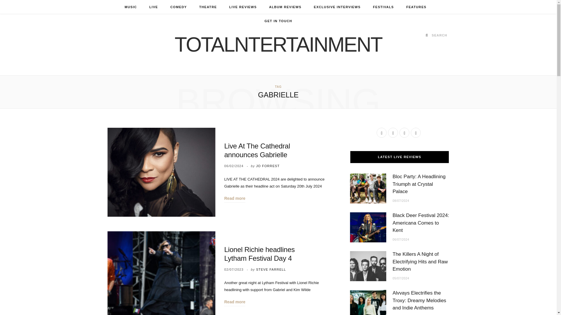  I want to click on COMEDY, so click(179, 7).